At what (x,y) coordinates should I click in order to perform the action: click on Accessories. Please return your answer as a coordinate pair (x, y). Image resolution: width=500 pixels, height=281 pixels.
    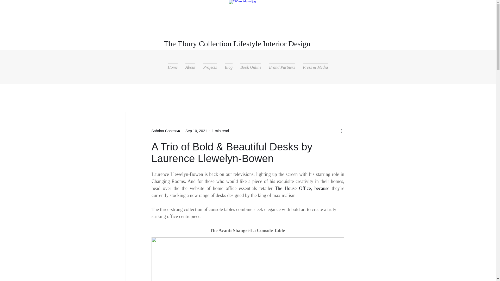
    Looking at the image, I should click on (291, 96).